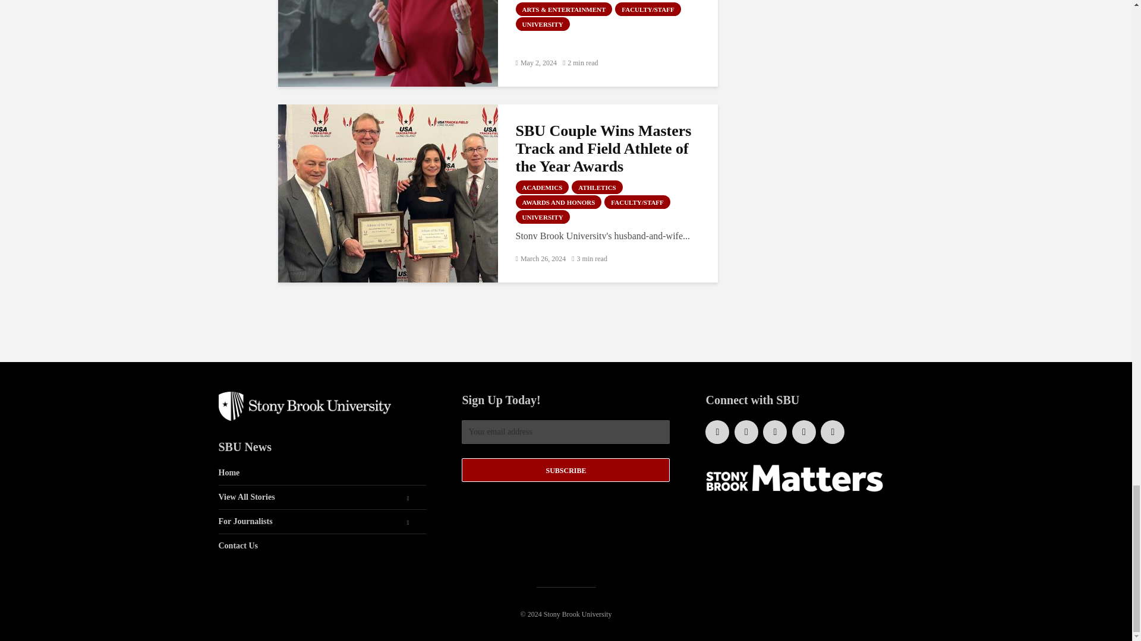 The image size is (1141, 641). What do you see at coordinates (566, 470) in the screenshot?
I see `Subscribe` at bounding box center [566, 470].